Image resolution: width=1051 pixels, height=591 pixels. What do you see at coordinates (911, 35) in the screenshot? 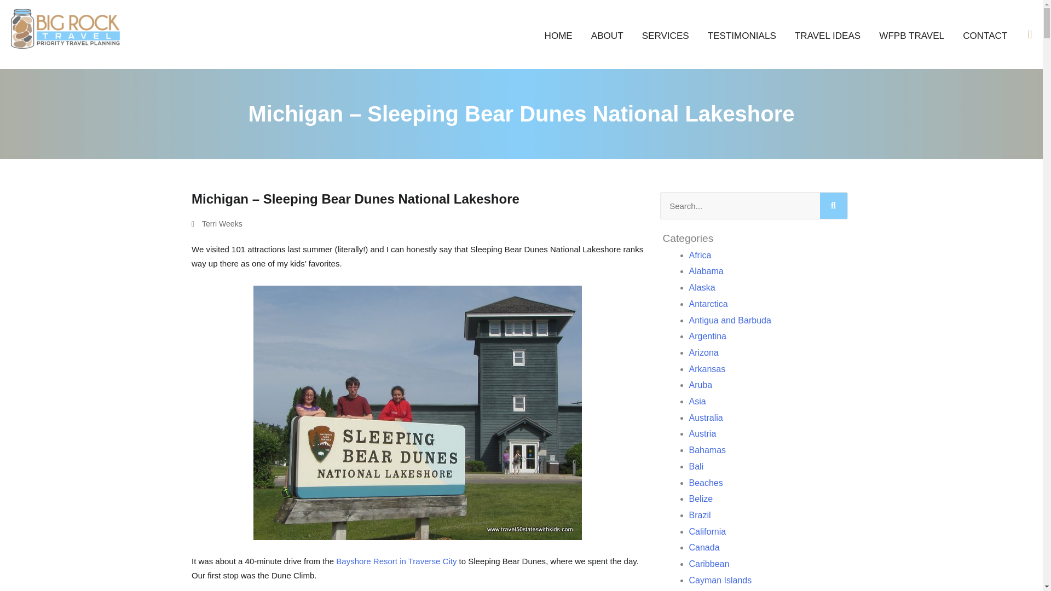
I see `WFPB TRAVEL` at bounding box center [911, 35].